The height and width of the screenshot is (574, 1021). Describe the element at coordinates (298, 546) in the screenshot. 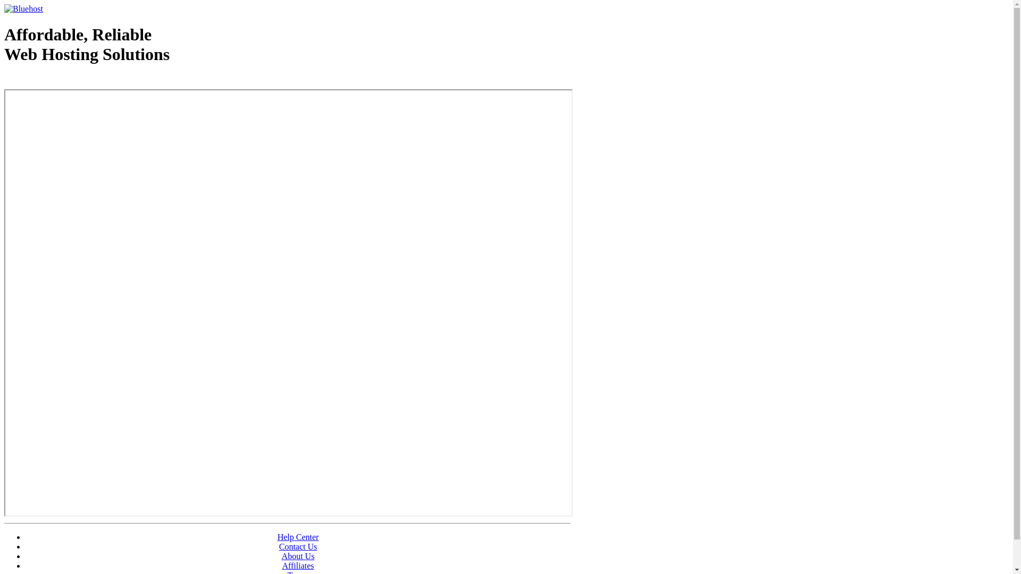

I see `Contact Us` at that location.